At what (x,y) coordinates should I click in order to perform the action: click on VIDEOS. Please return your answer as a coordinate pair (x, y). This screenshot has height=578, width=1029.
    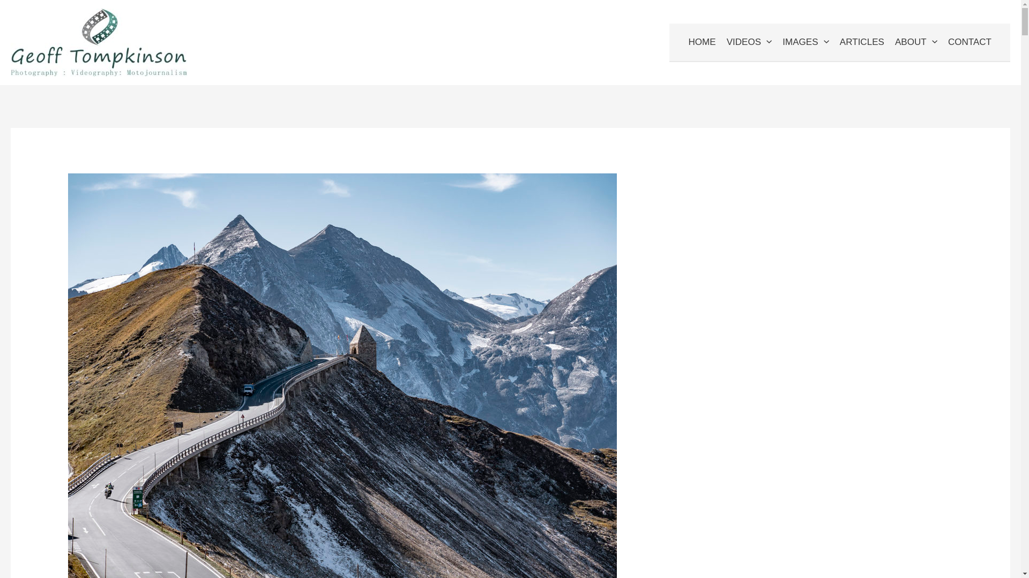
    Looking at the image, I should click on (749, 42).